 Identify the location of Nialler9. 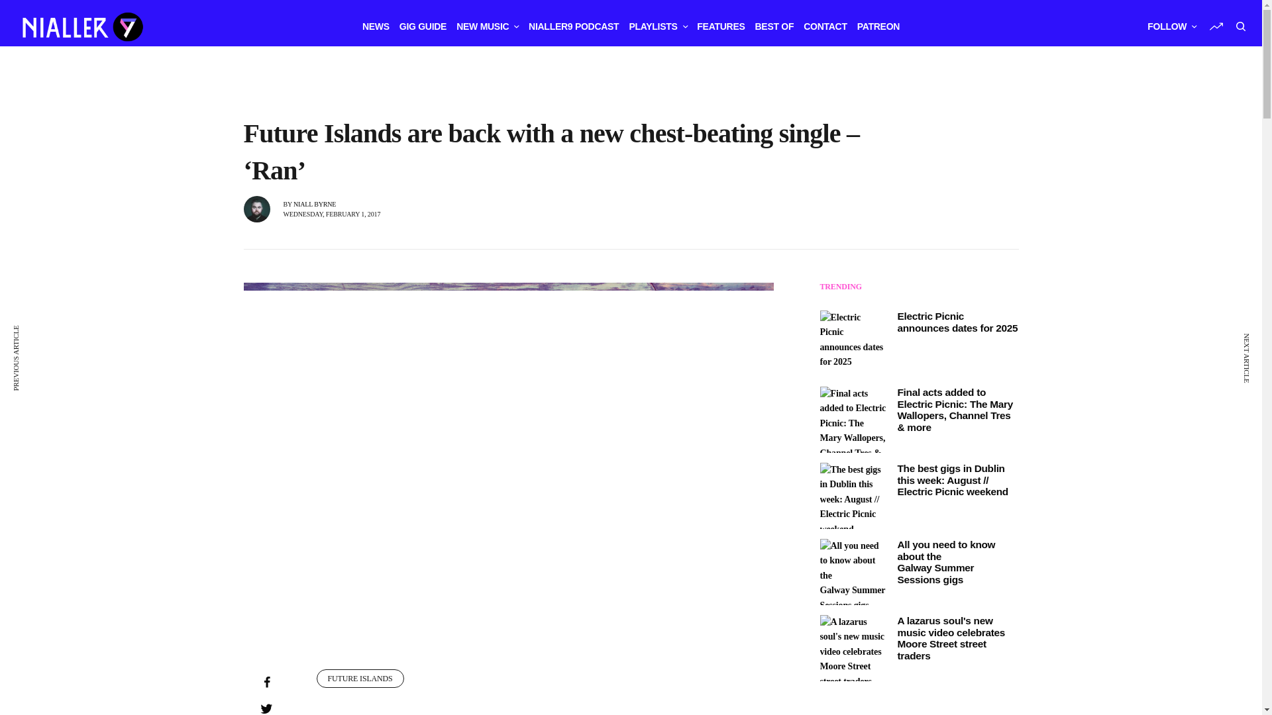
(81, 26).